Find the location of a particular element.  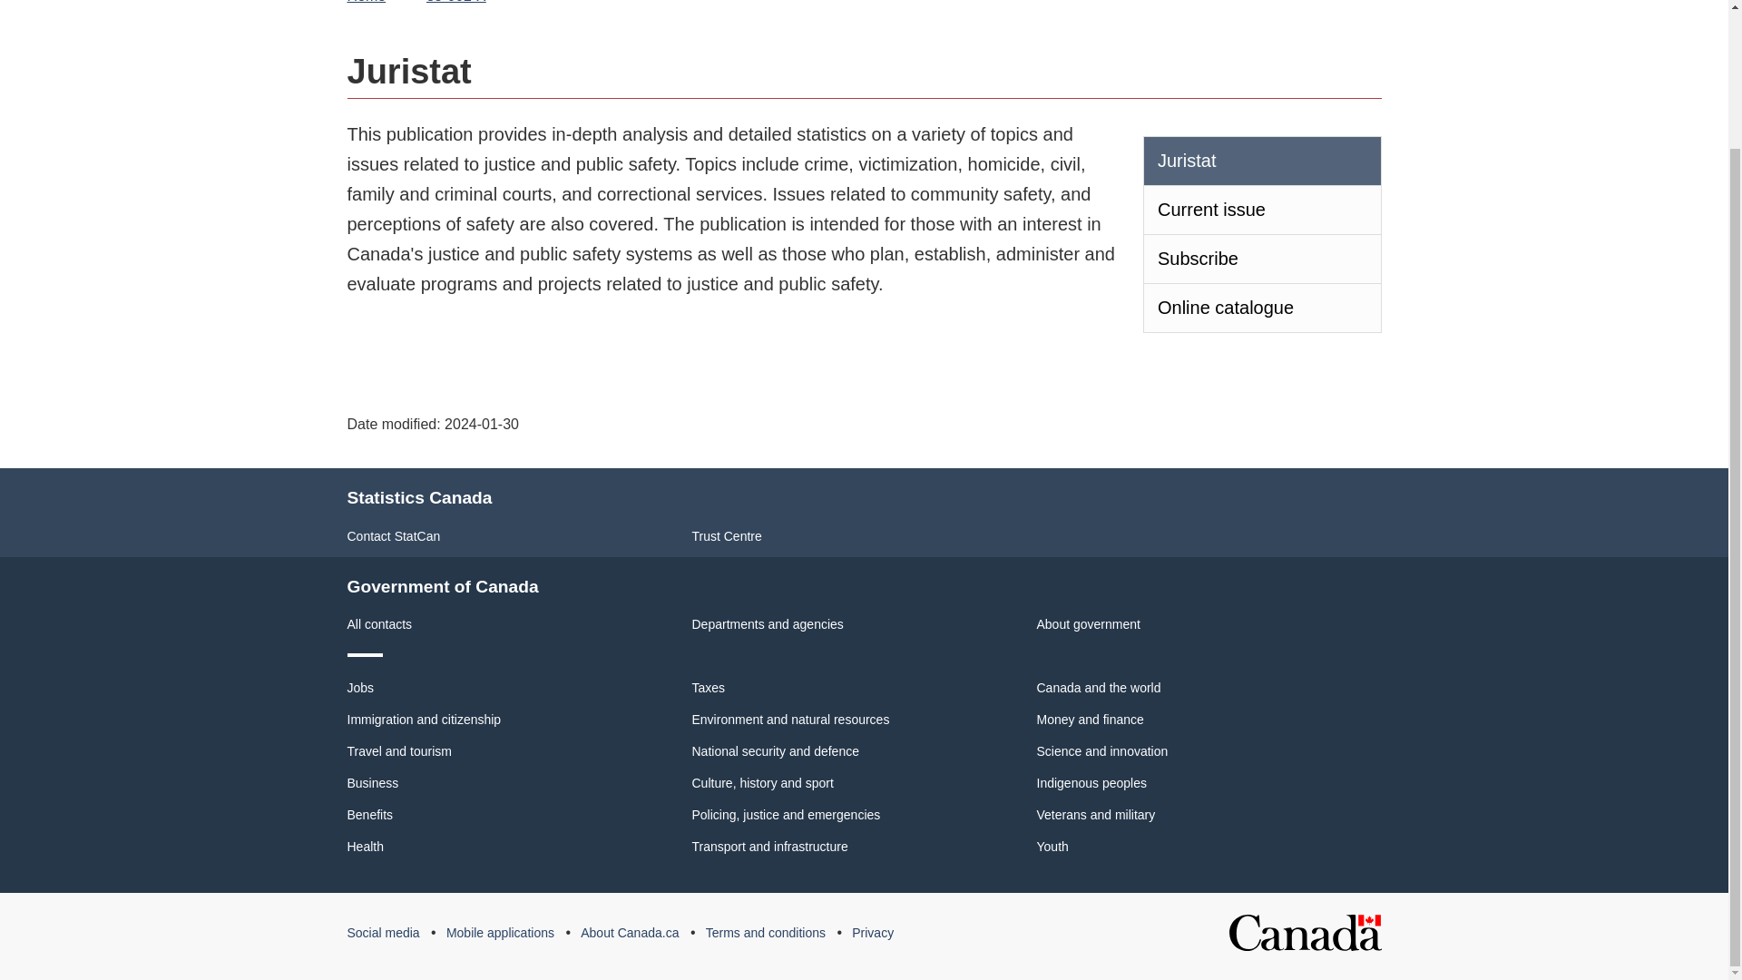

Online catalogue is located at coordinates (1261, 309).